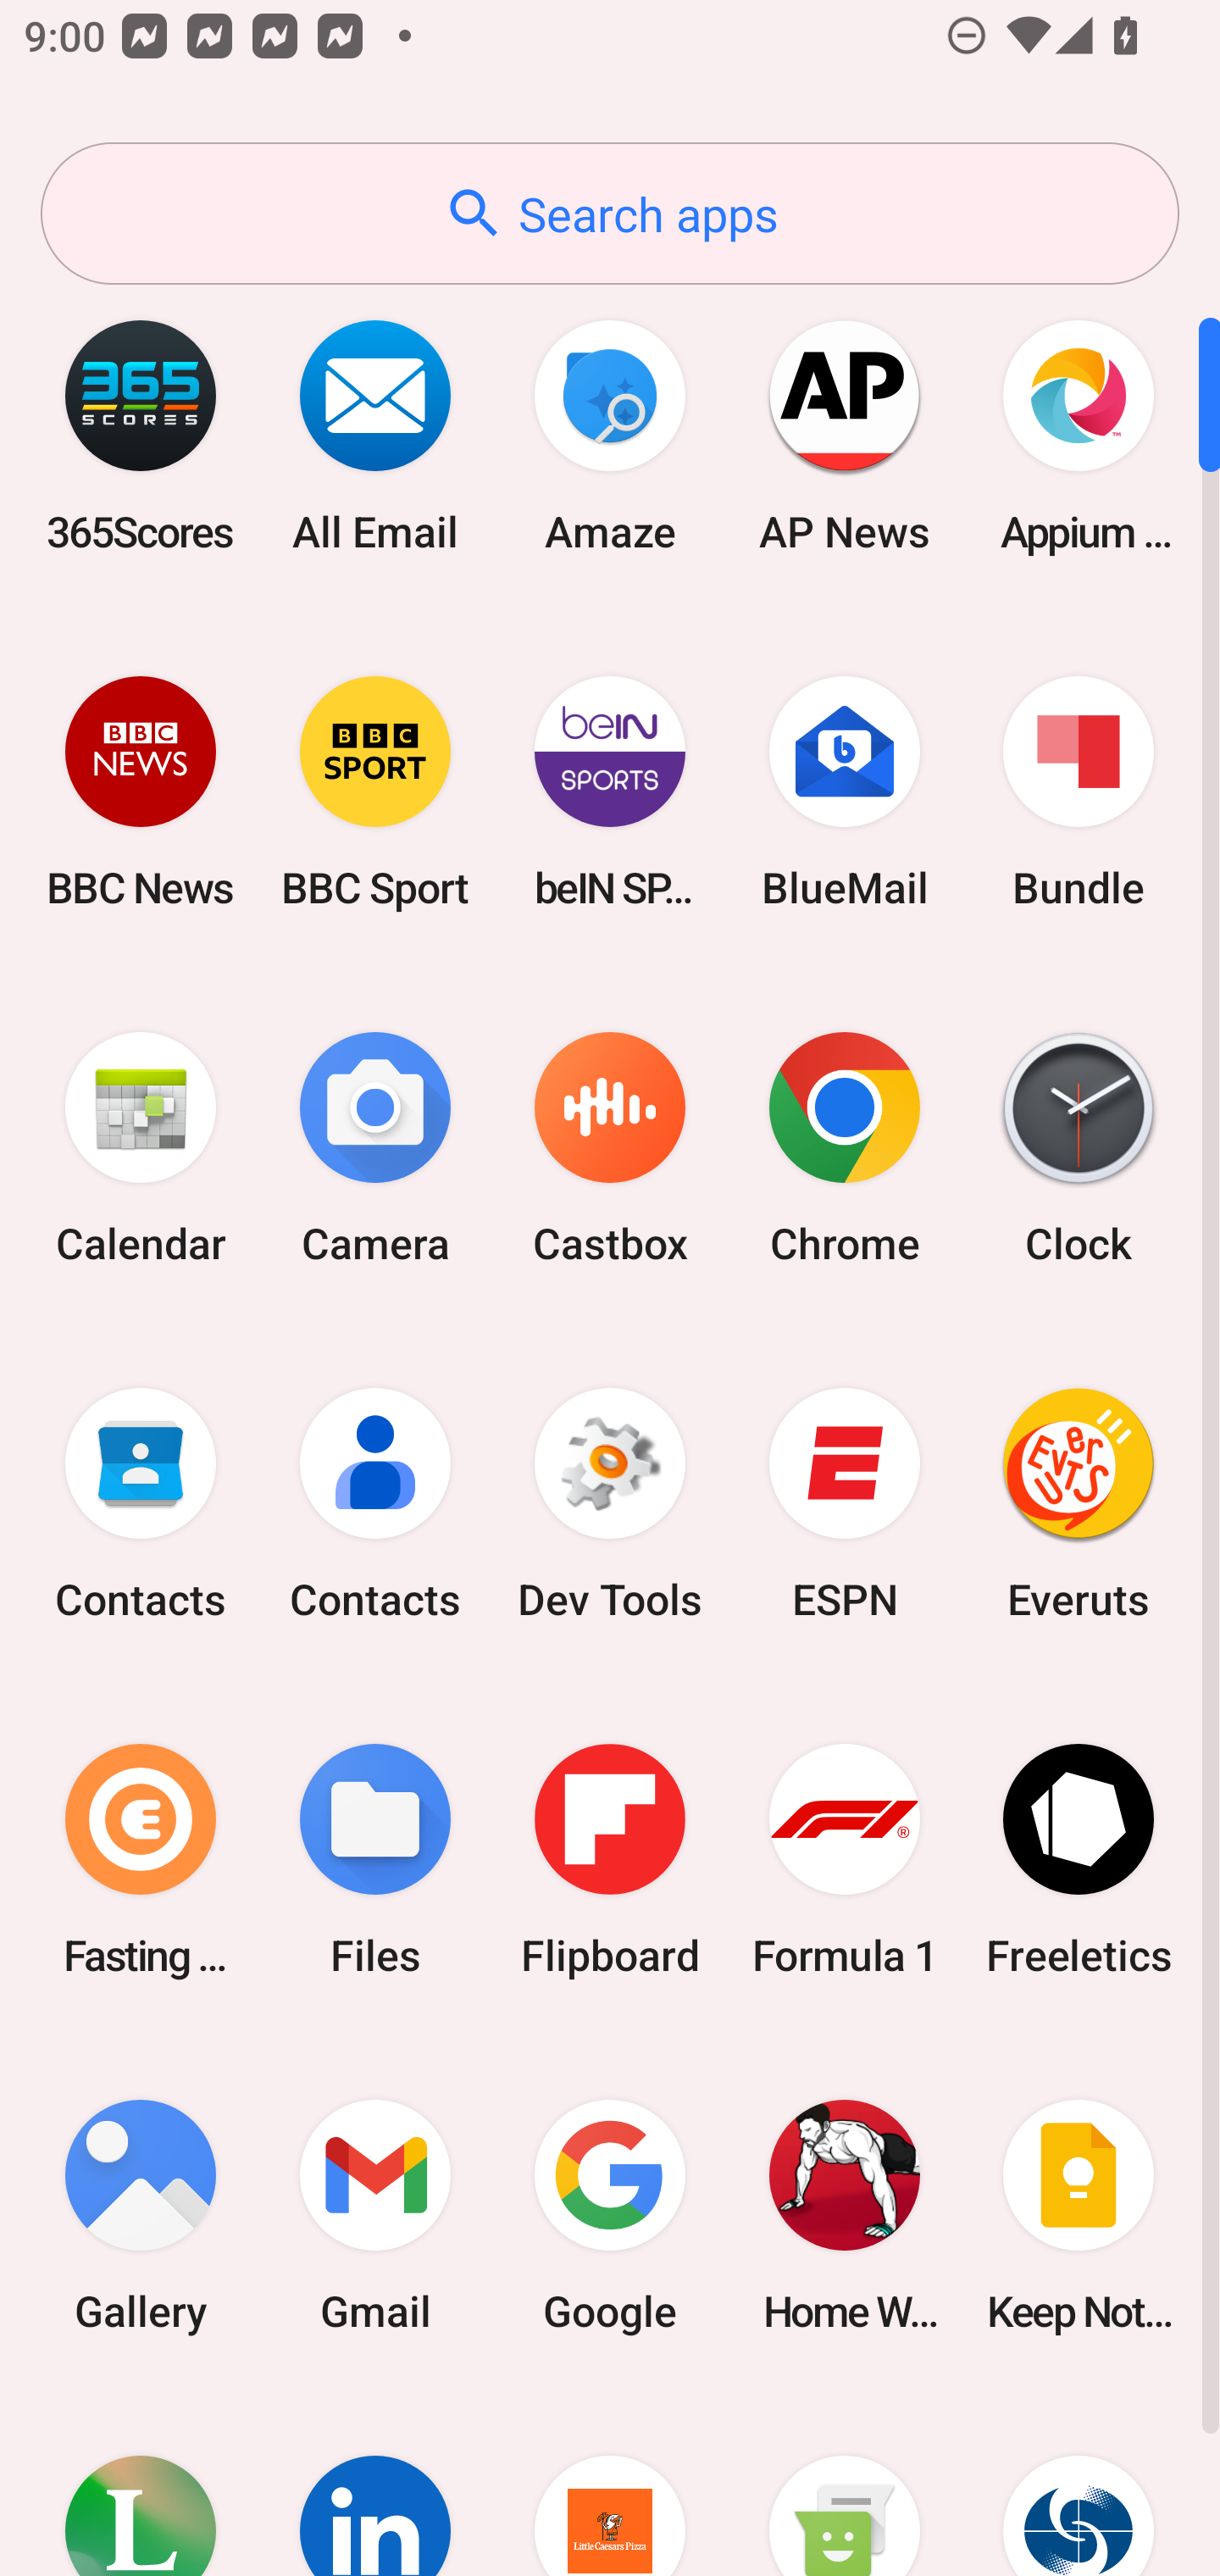  Describe the element at coordinates (1079, 1149) in the screenshot. I see `Clock` at that location.